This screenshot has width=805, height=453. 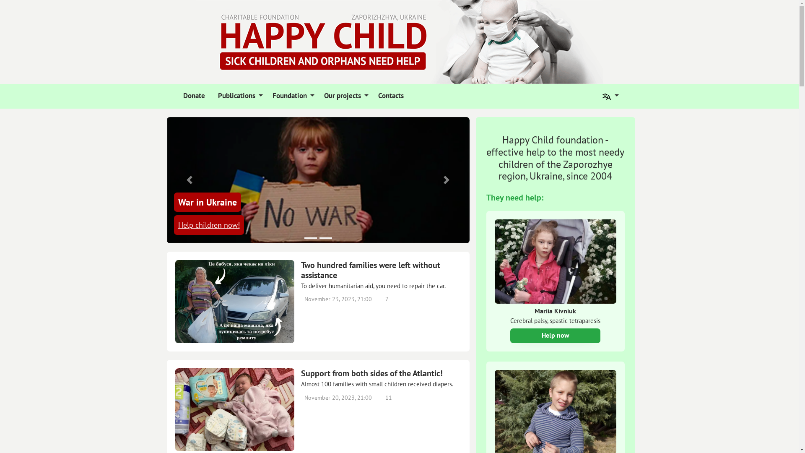 I want to click on Two hundred families were left without assistance, so click(x=381, y=270).